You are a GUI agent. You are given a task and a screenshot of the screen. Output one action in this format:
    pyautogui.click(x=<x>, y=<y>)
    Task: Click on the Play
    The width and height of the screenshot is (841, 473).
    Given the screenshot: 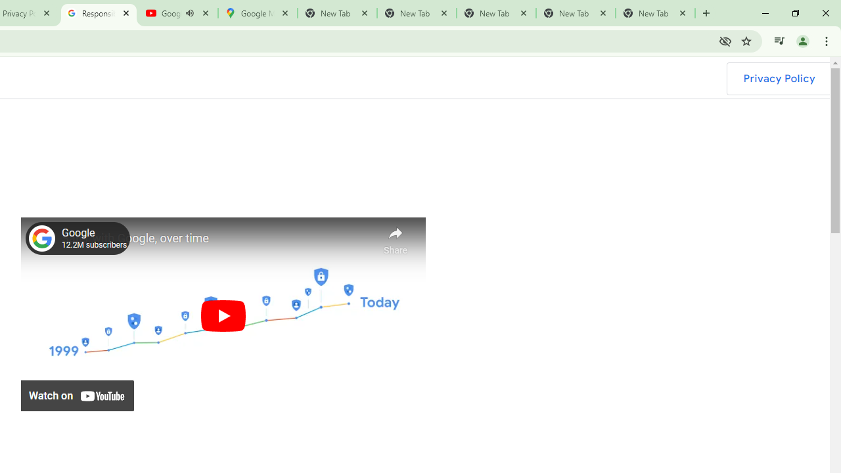 What is the action you would take?
    pyautogui.click(x=223, y=315)
    